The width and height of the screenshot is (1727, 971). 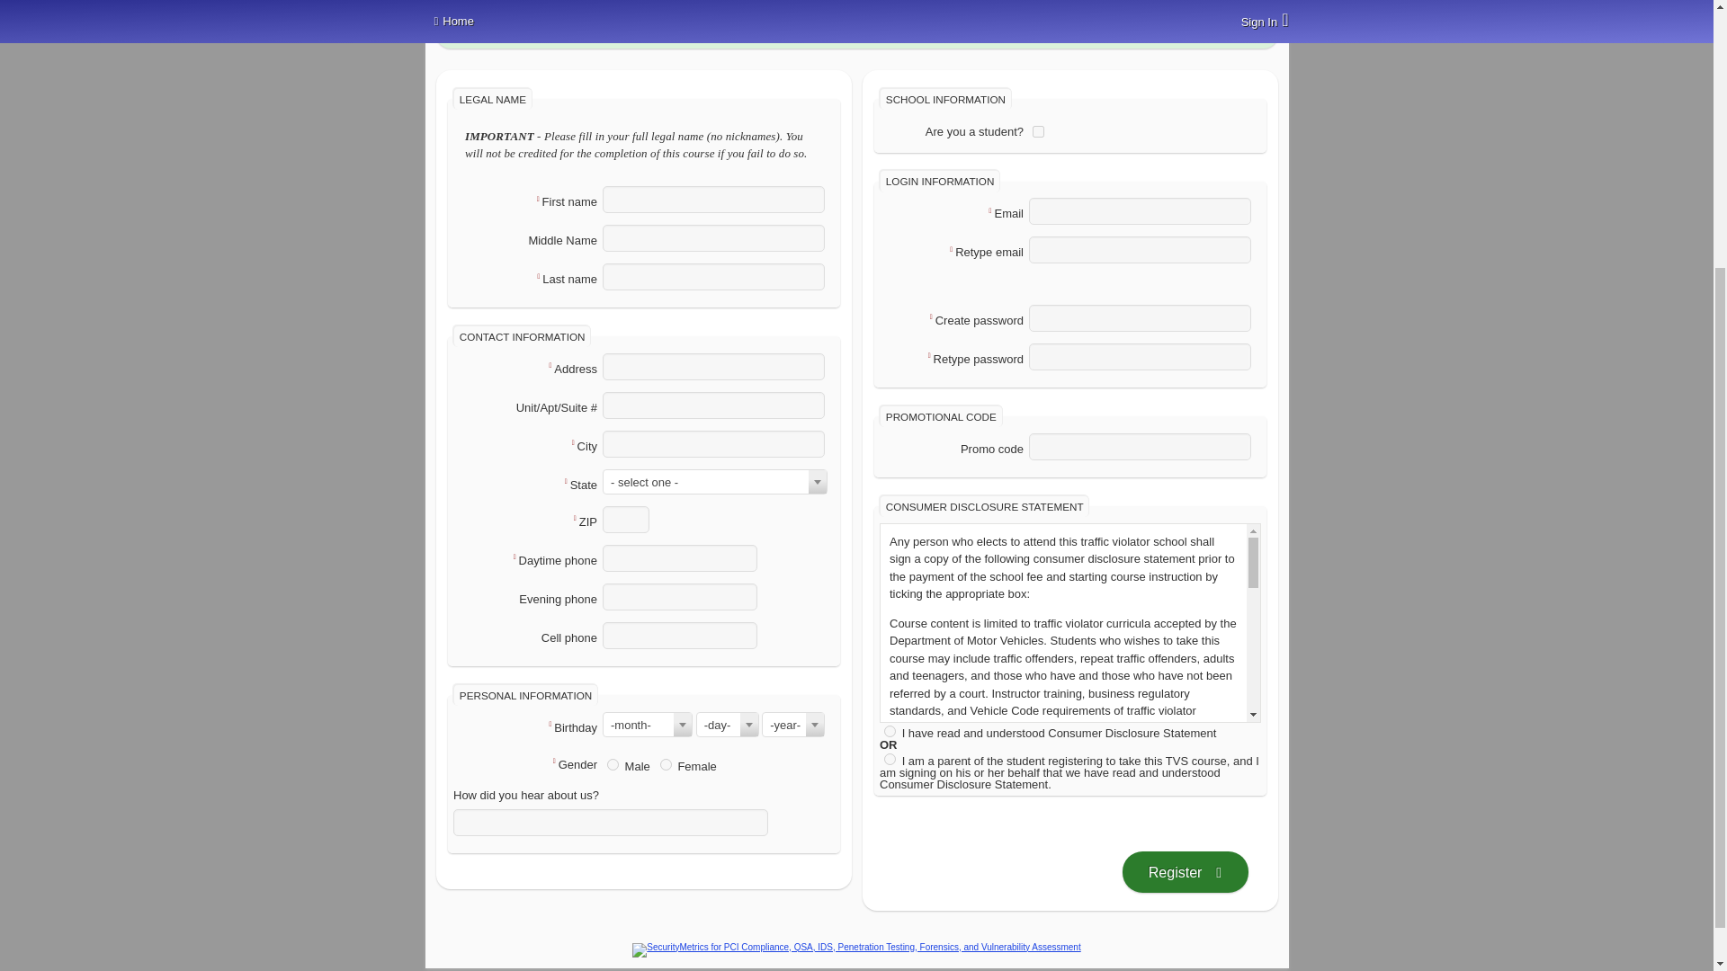 What do you see at coordinates (1186, 872) in the screenshot?
I see `Register` at bounding box center [1186, 872].